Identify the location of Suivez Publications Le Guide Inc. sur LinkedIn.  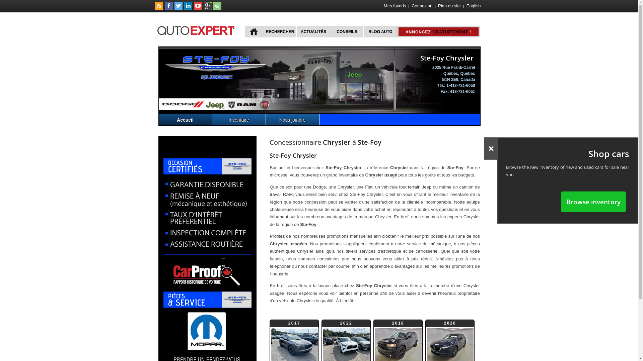
(188, 8).